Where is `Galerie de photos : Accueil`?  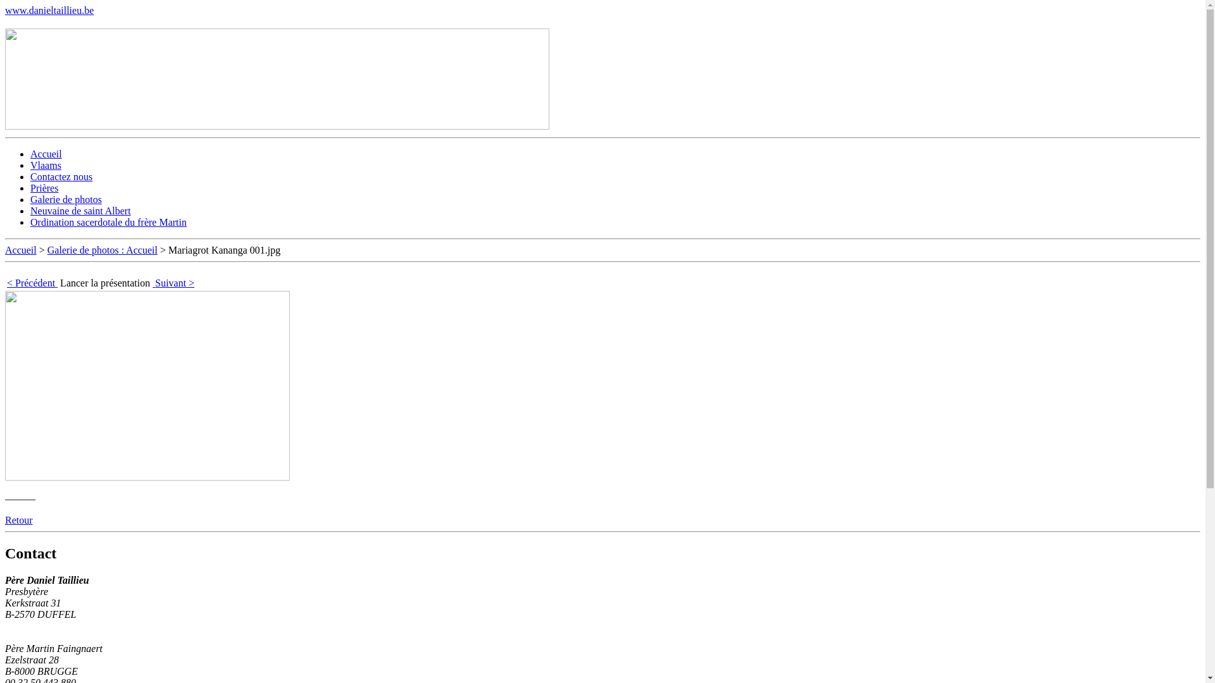
Galerie de photos : Accueil is located at coordinates (103, 250).